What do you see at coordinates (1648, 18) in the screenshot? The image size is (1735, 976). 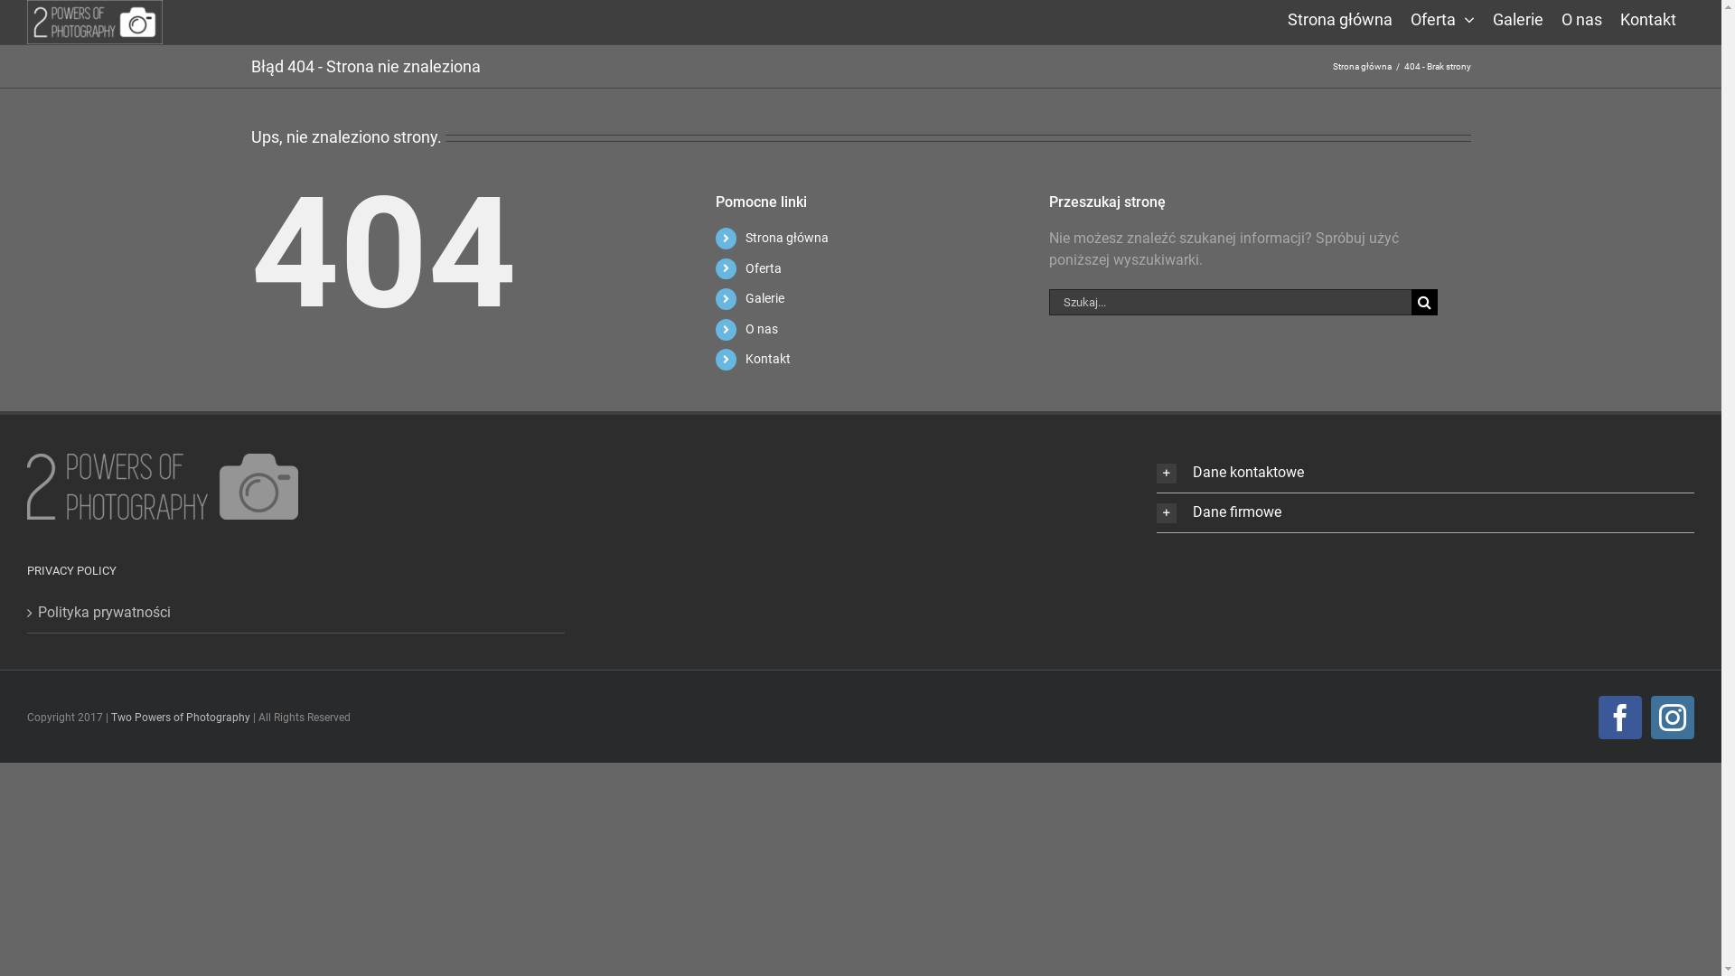 I see `Kontakt` at bounding box center [1648, 18].